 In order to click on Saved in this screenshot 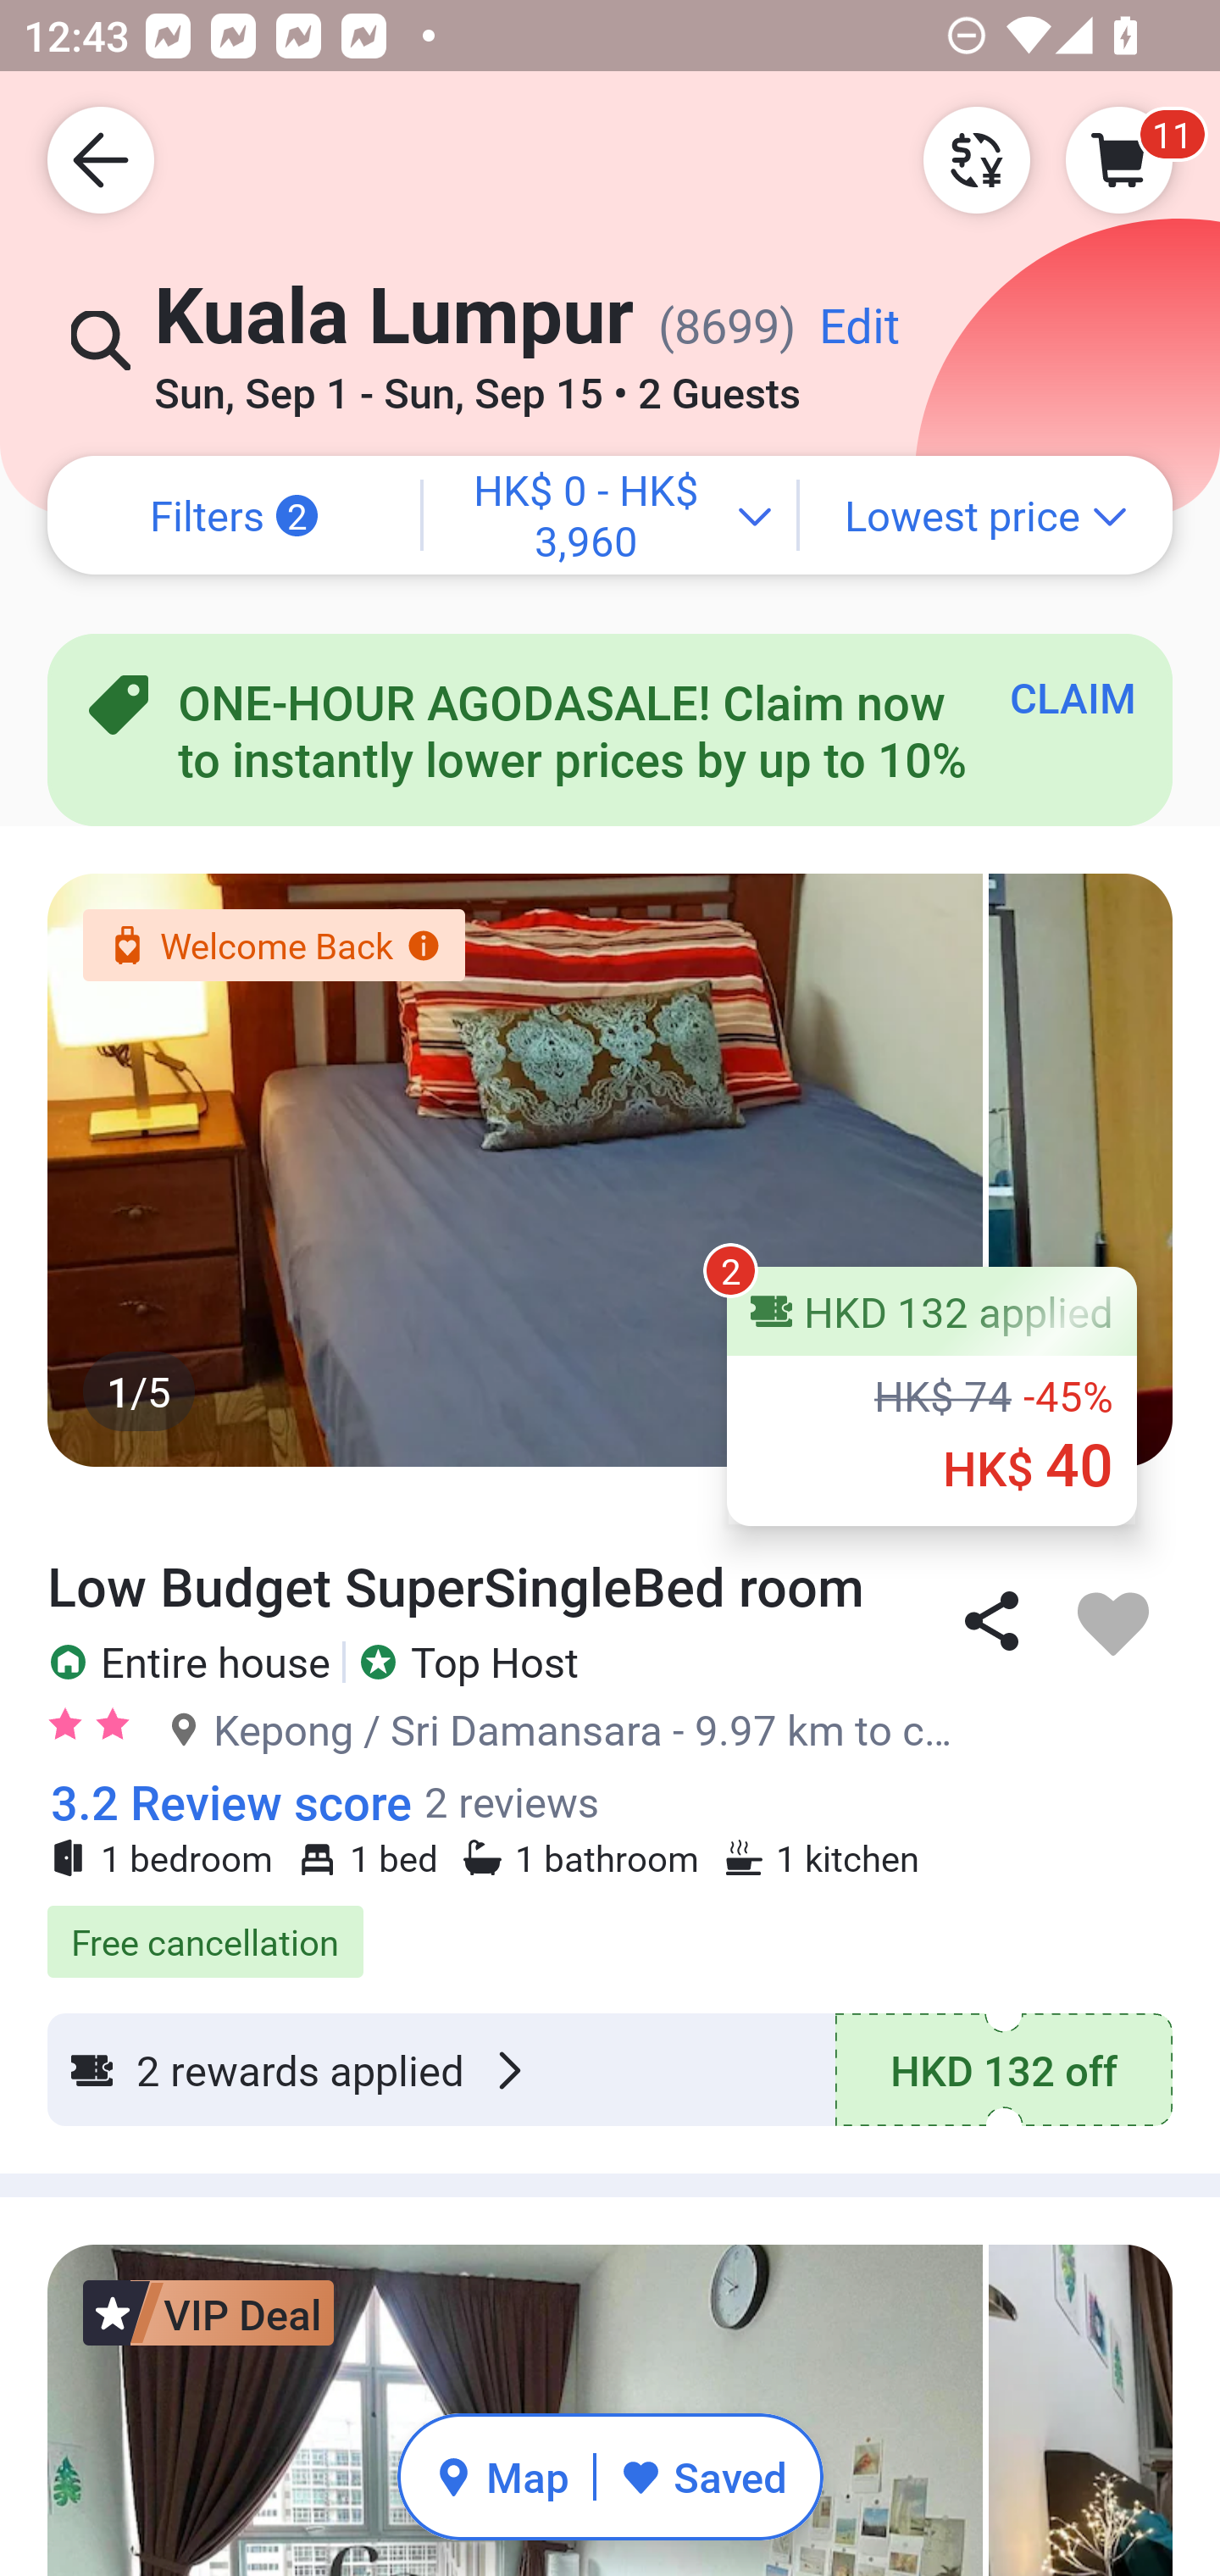, I will do `click(703, 2476)`.